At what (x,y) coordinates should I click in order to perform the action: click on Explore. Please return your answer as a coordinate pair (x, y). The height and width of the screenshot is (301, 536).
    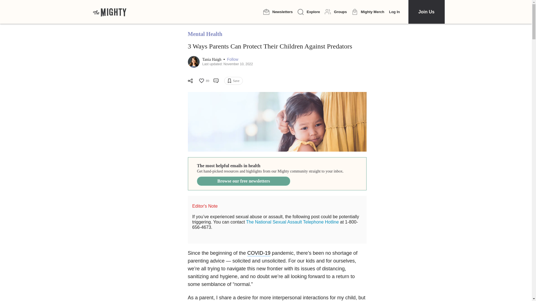
    Looking at the image, I should click on (309, 12).